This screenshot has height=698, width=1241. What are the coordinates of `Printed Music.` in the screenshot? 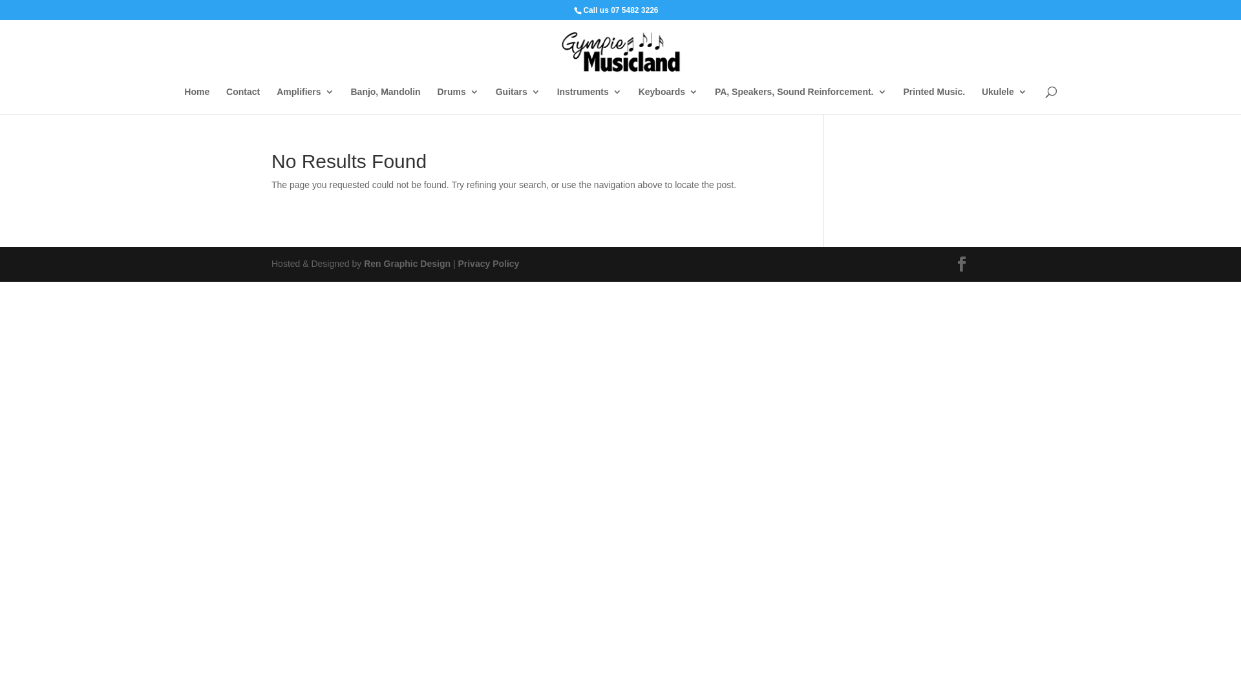 It's located at (934, 101).